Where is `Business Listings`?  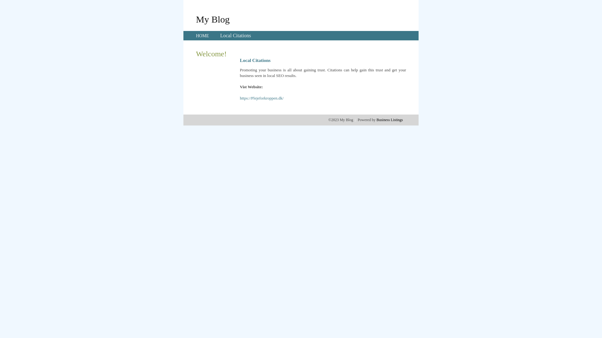 Business Listings is located at coordinates (390, 120).